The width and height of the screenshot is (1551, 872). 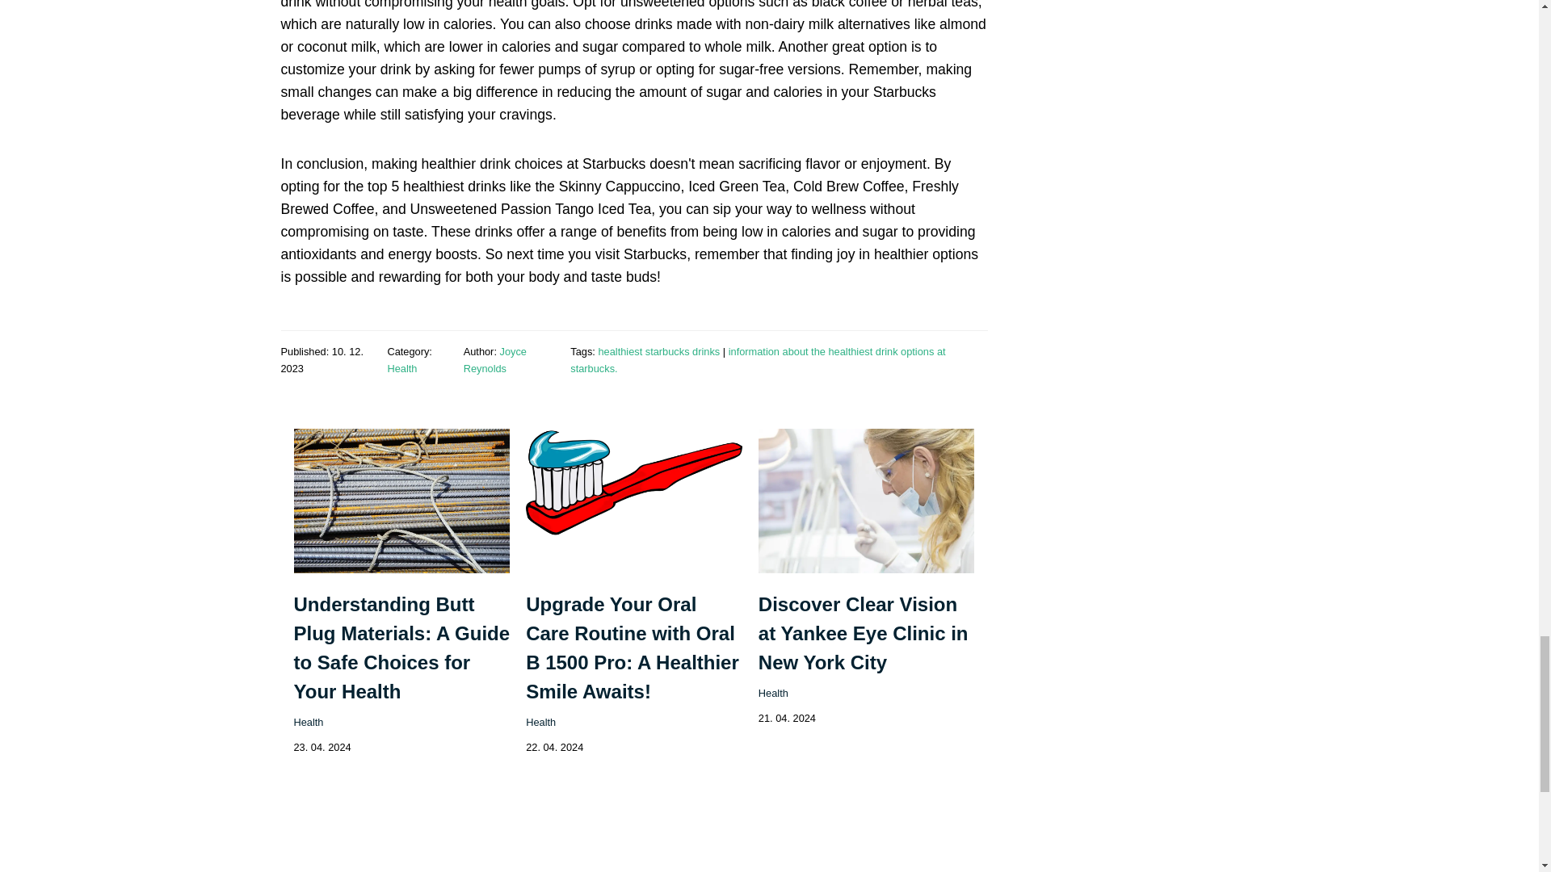 What do you see at coordinates (540, 722) in the screenshot?
I see `Health` at bounding box center [540, 722].